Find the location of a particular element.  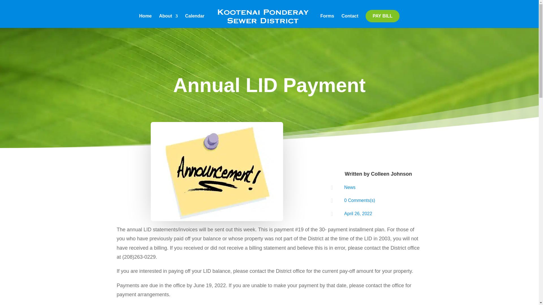

PAY BILL is located at coordinates (382, 16).